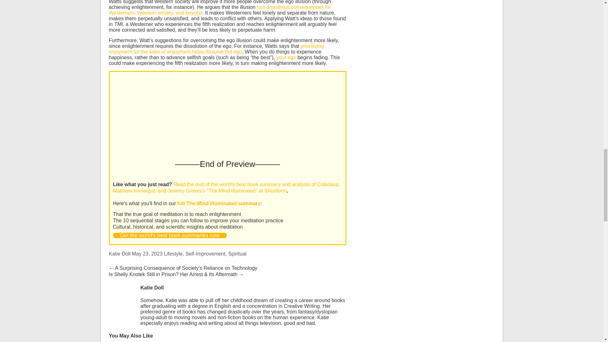  I want to click on 11:32 am, so click(147, 254).